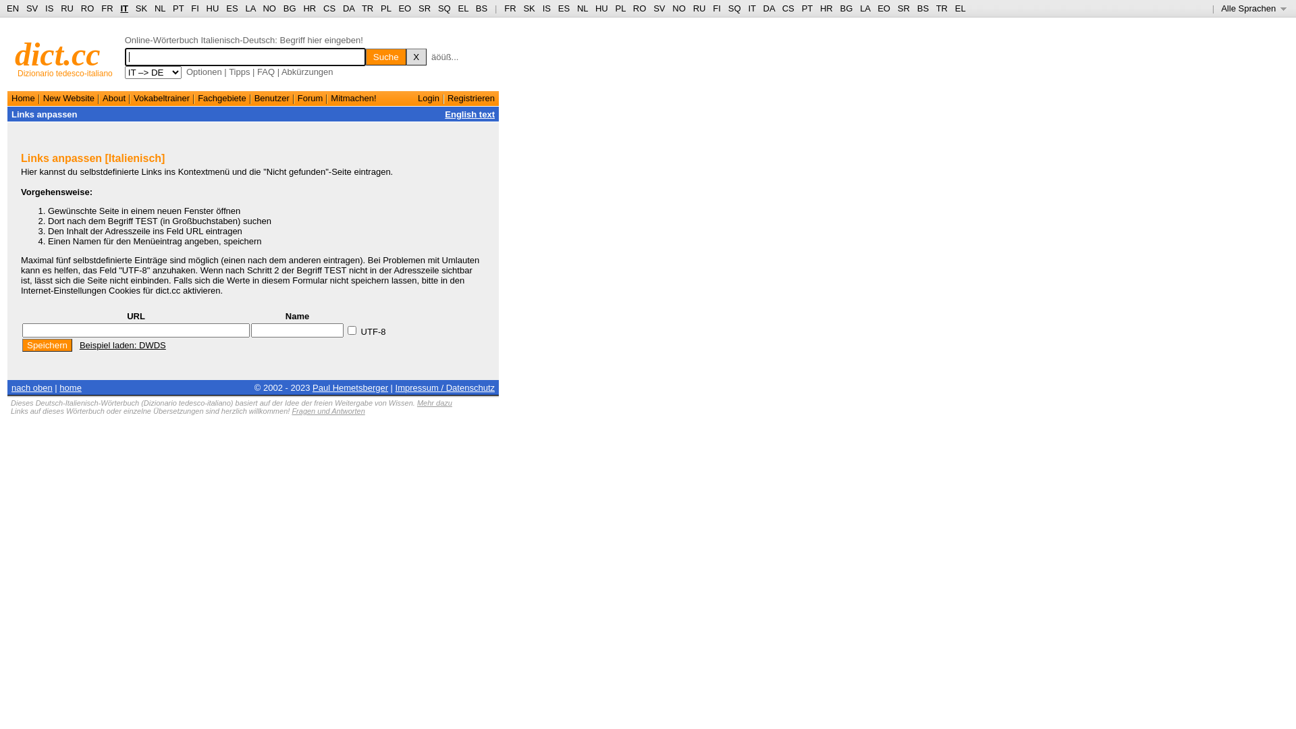 Image resolution: width=1296 pixels, height=729 pixels. I want to click on Optionen, so click(204, 72).